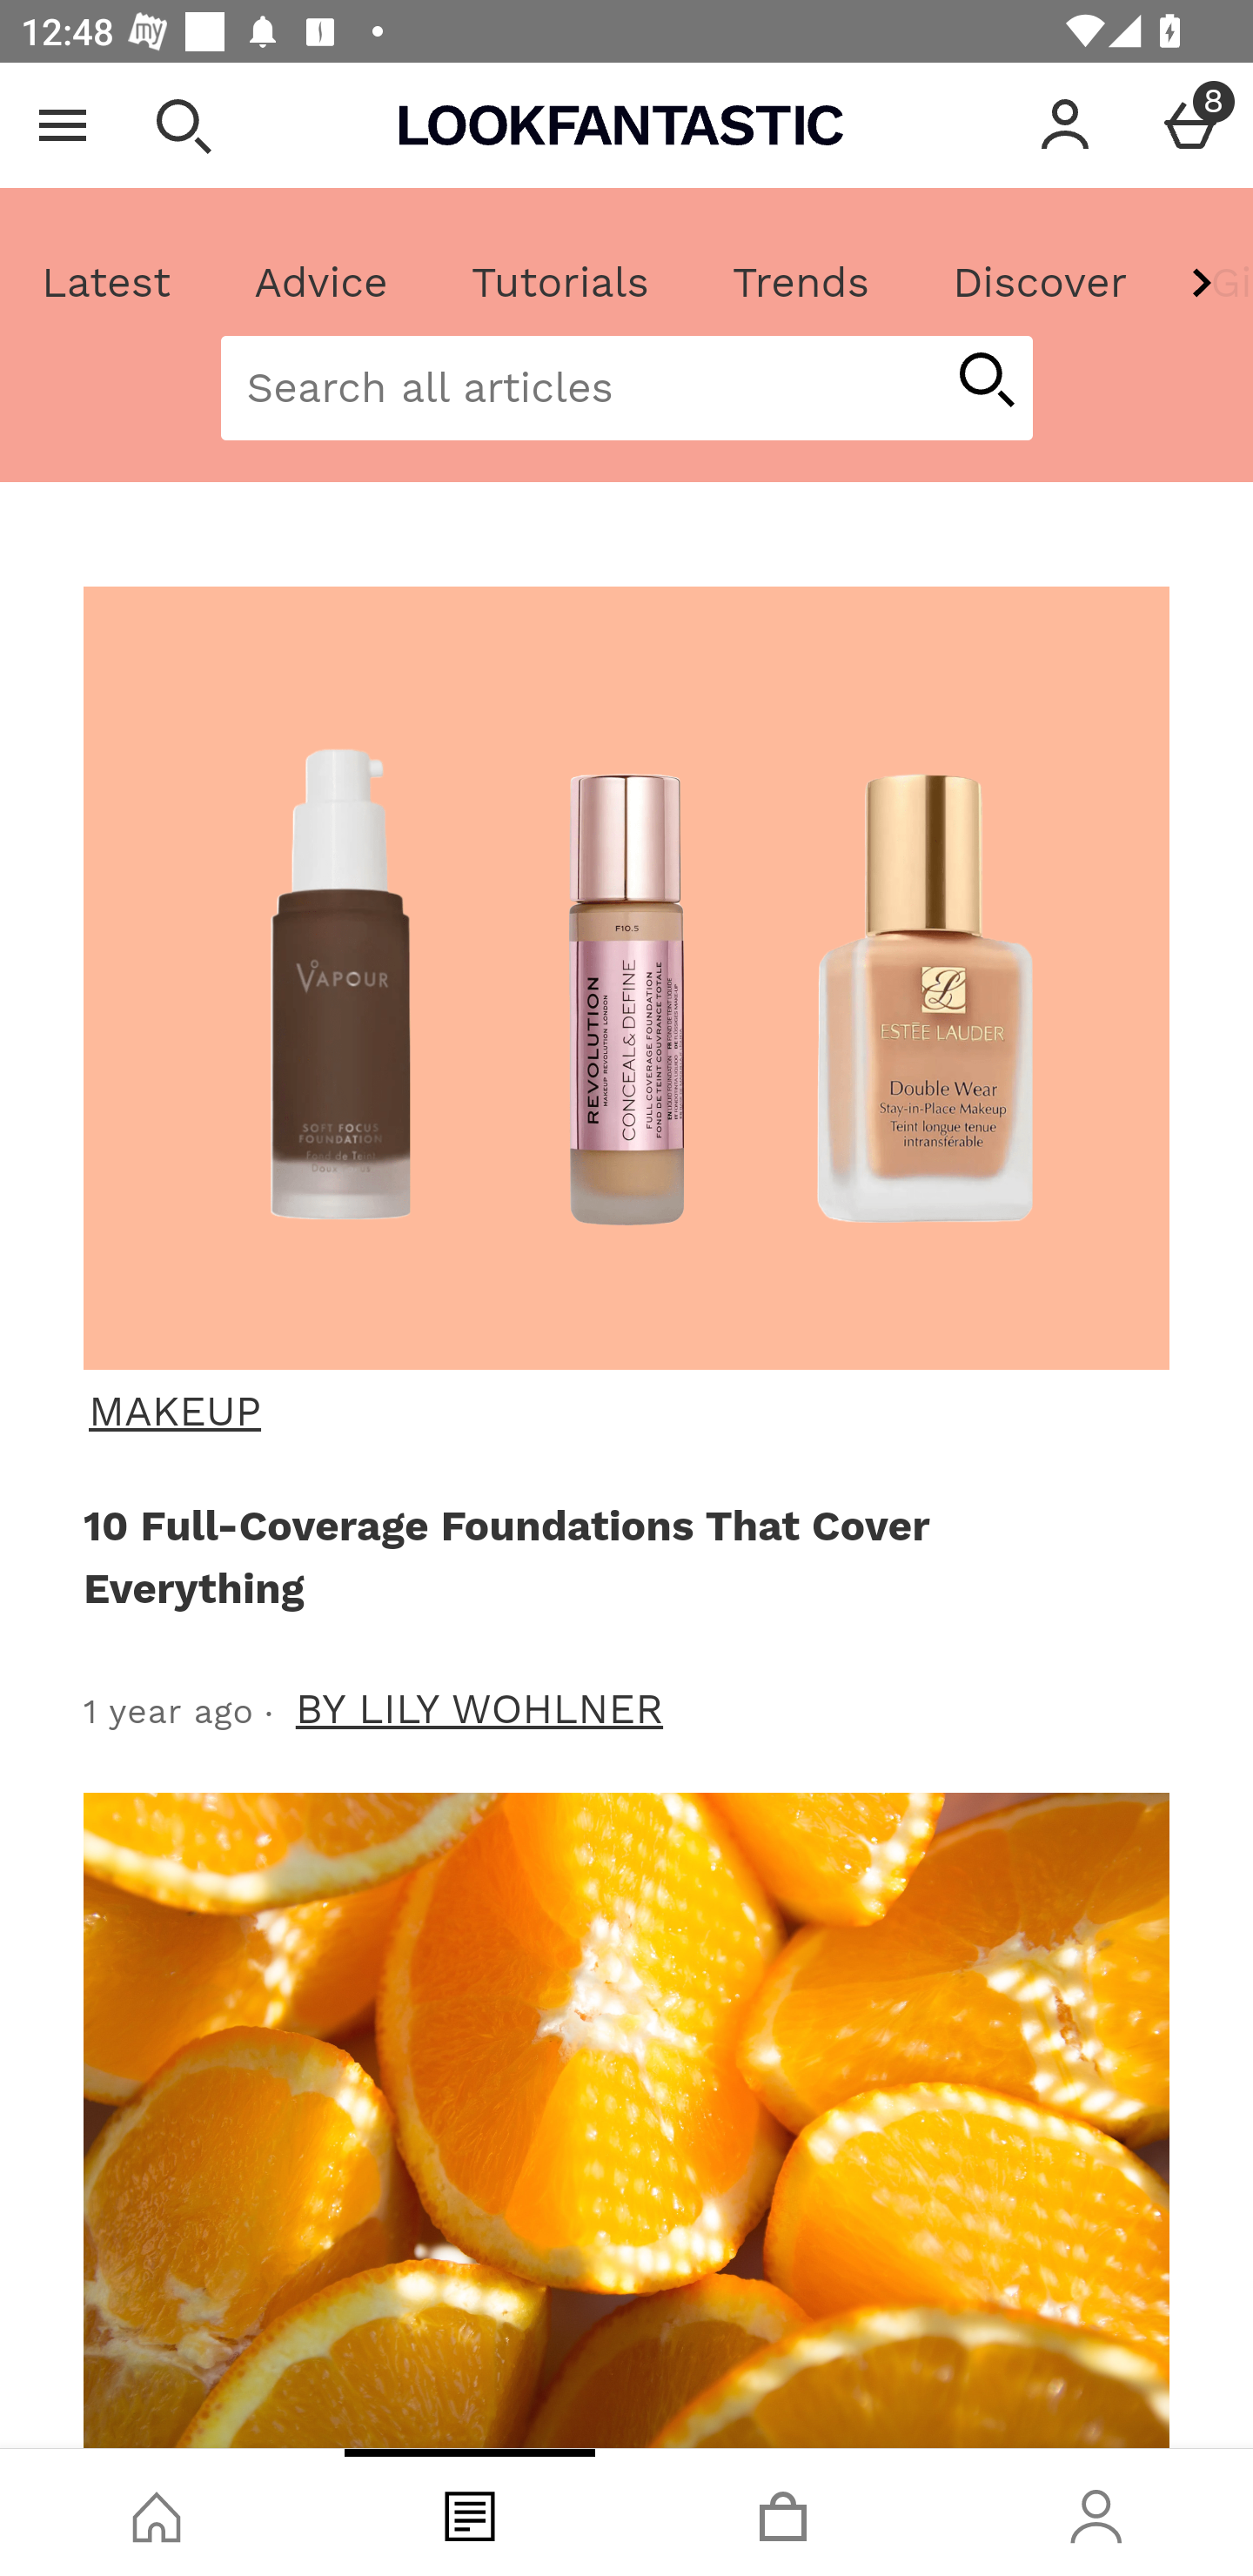  I want to click on Account, tab, 4 of 4, so click(1096, 2512).